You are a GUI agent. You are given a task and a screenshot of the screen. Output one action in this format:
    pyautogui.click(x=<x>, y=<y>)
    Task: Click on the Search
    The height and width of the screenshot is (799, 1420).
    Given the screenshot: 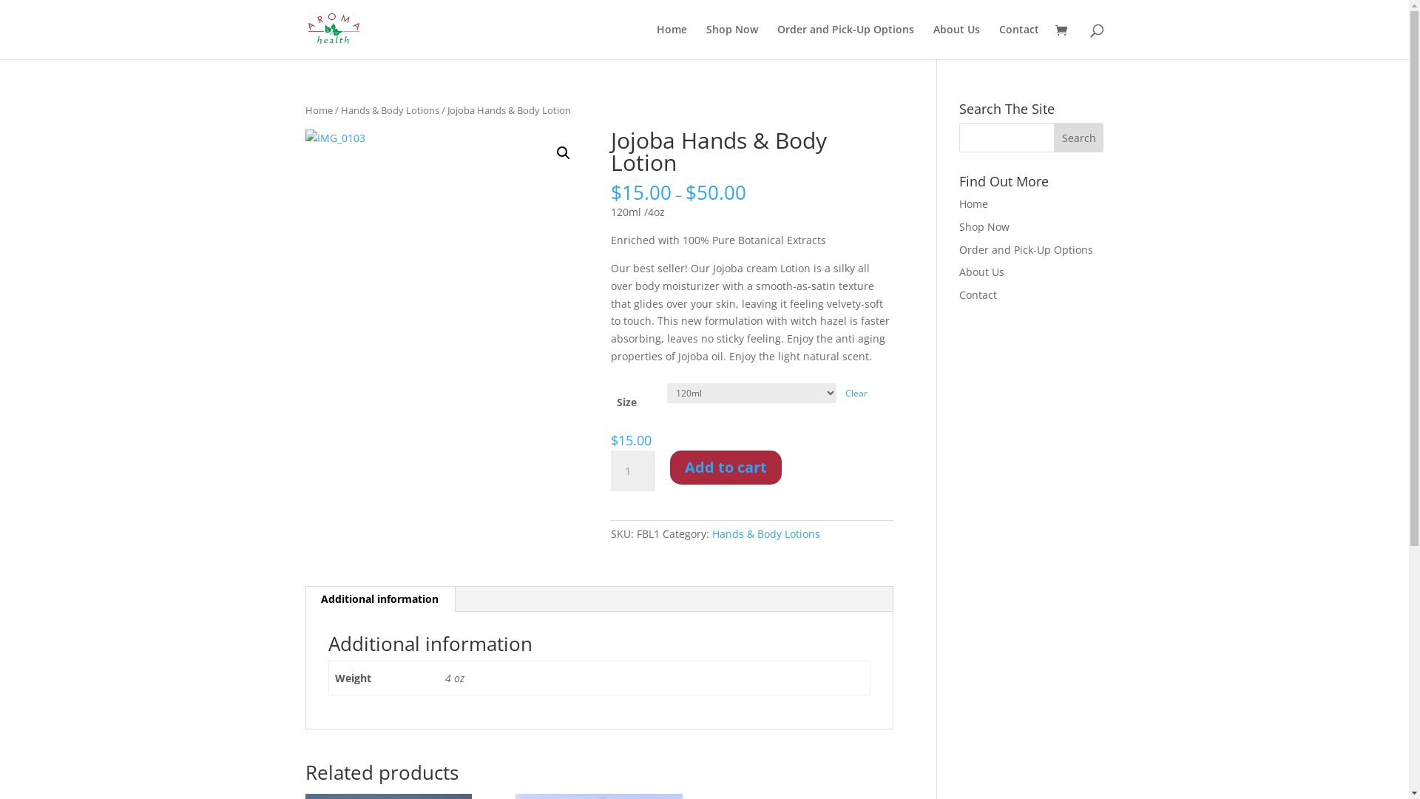 What is the action you would take?
    pyautogui.click(x=1079, y=138)
    